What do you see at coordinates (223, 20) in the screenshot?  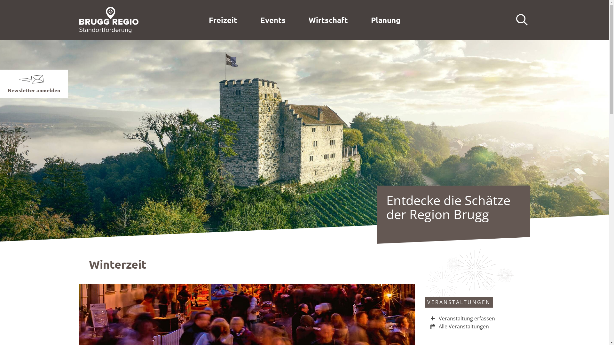 I see `Freizeit` at bounding box center [223, 20].